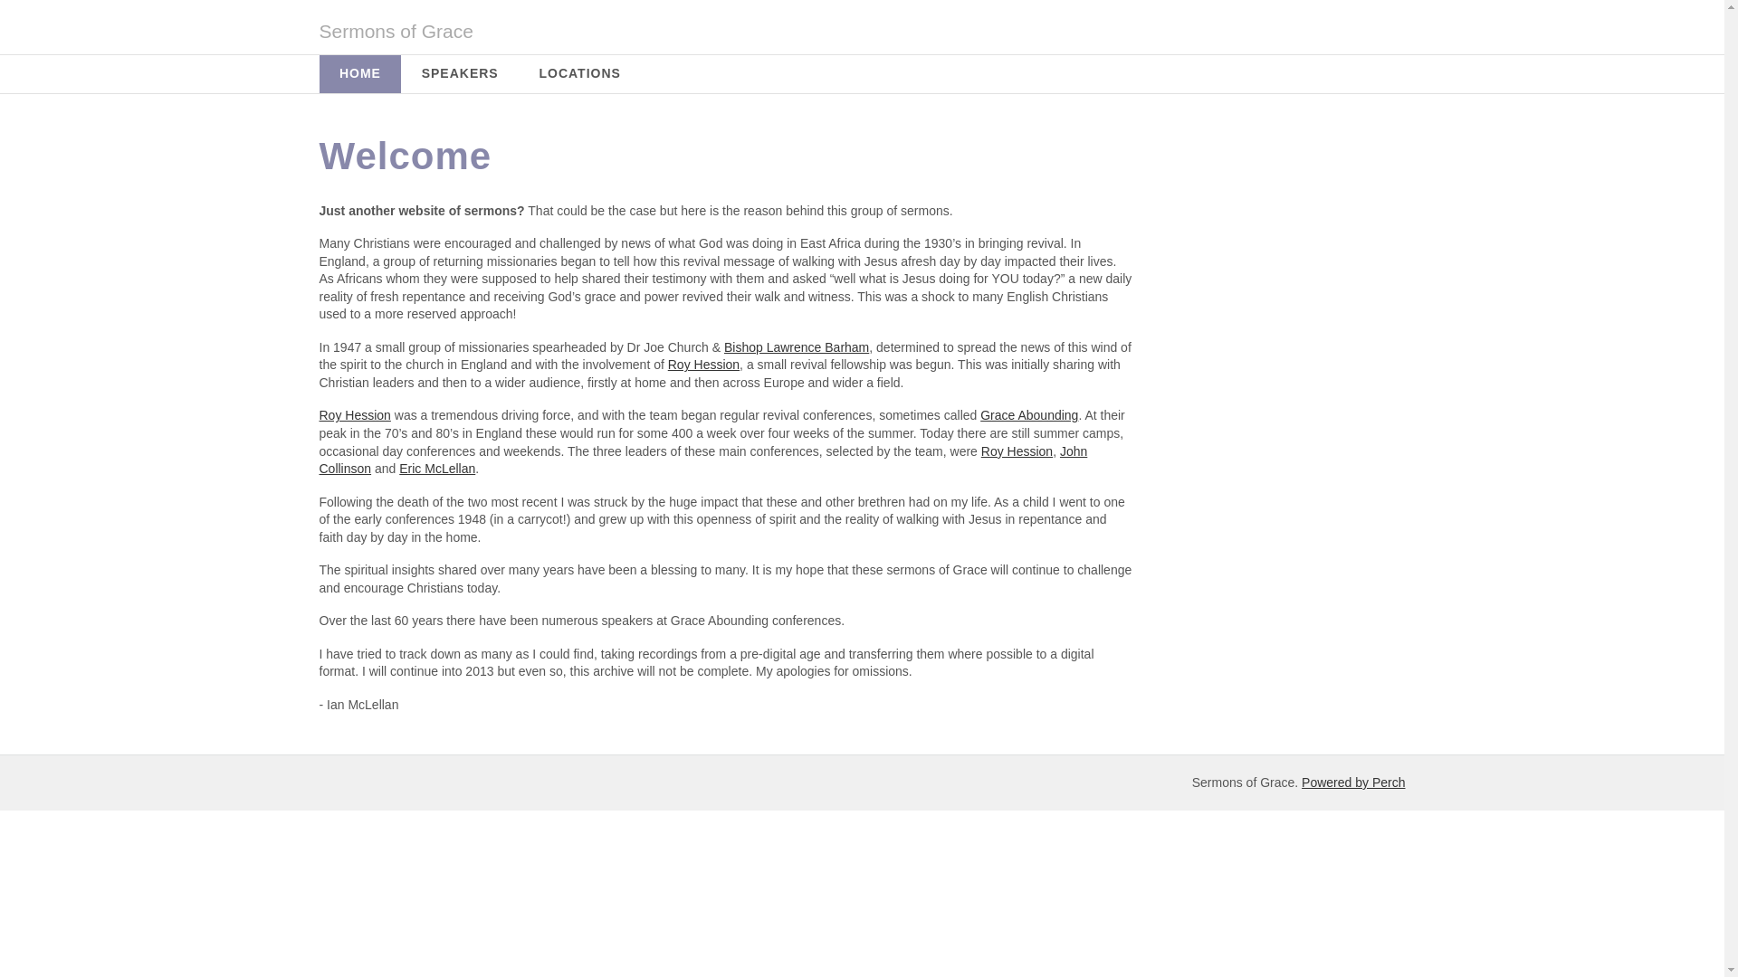 The image size is (1738, 977). I want to click on Bishop Lawrence Barham, so click(797, 347).